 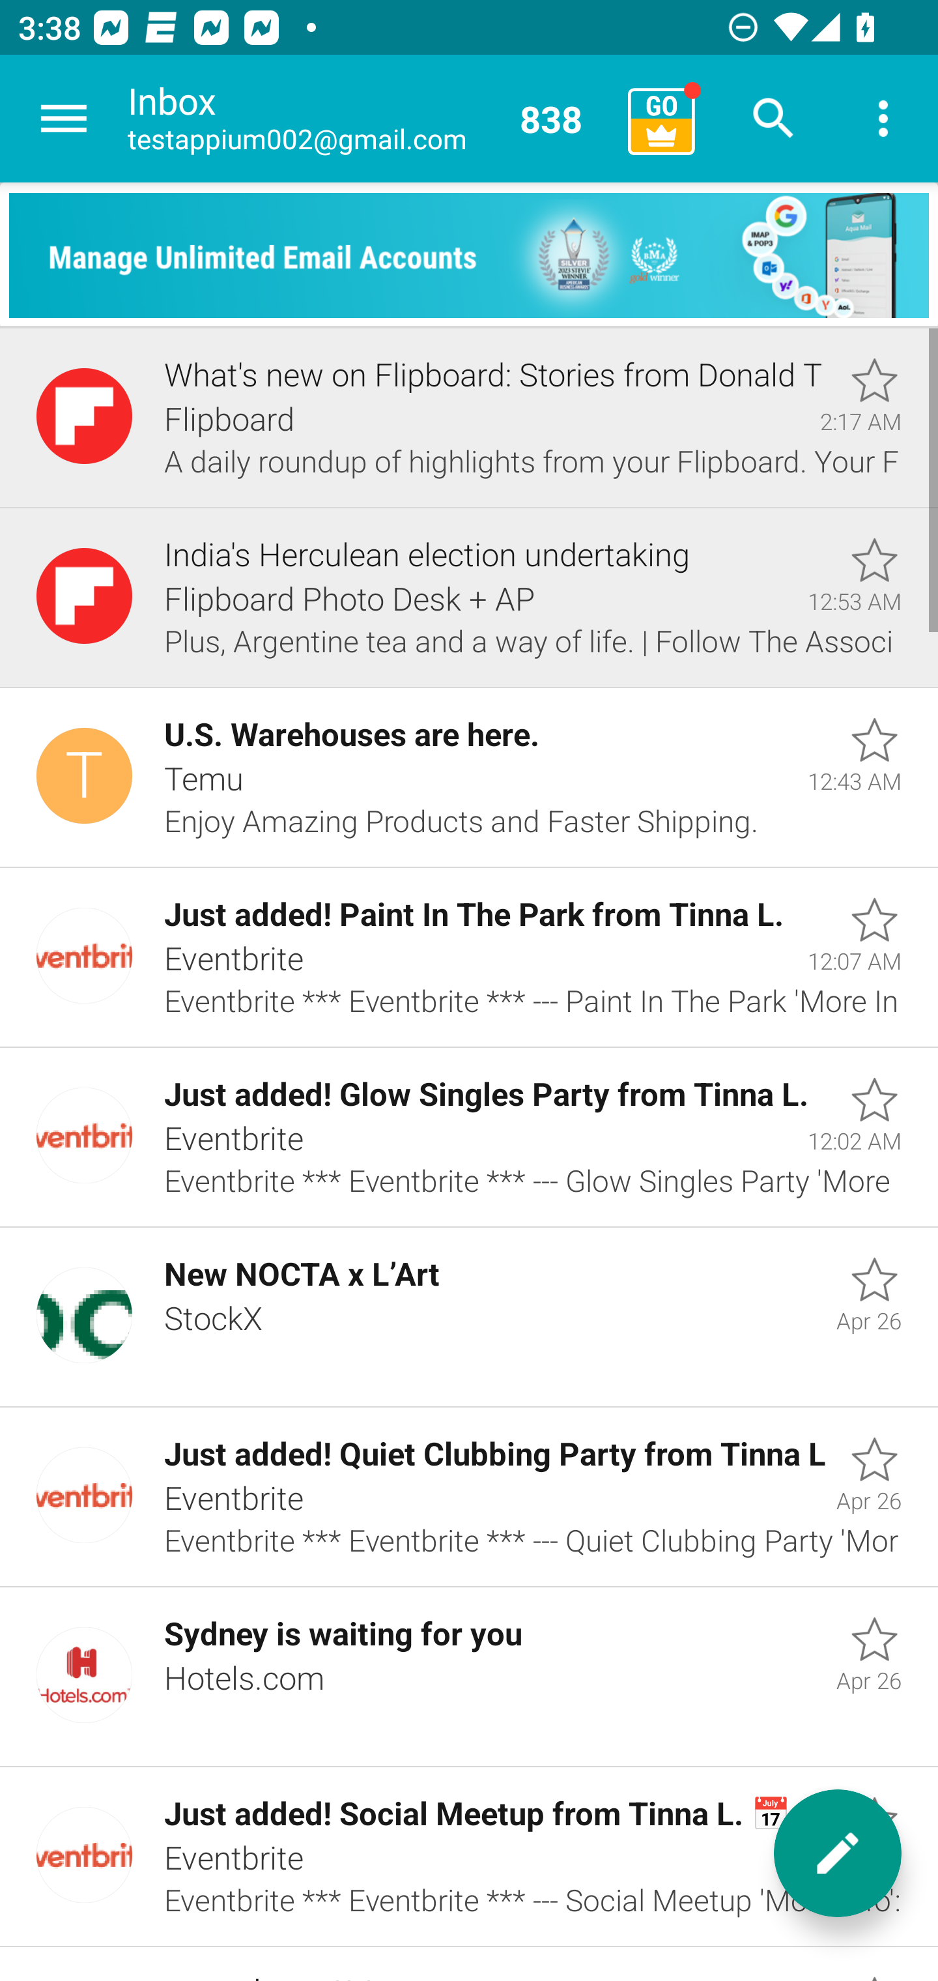 I want to click on Unread, New NOCTA x L’Art, StockX, Apr 26, so click(x=469, y=1318).